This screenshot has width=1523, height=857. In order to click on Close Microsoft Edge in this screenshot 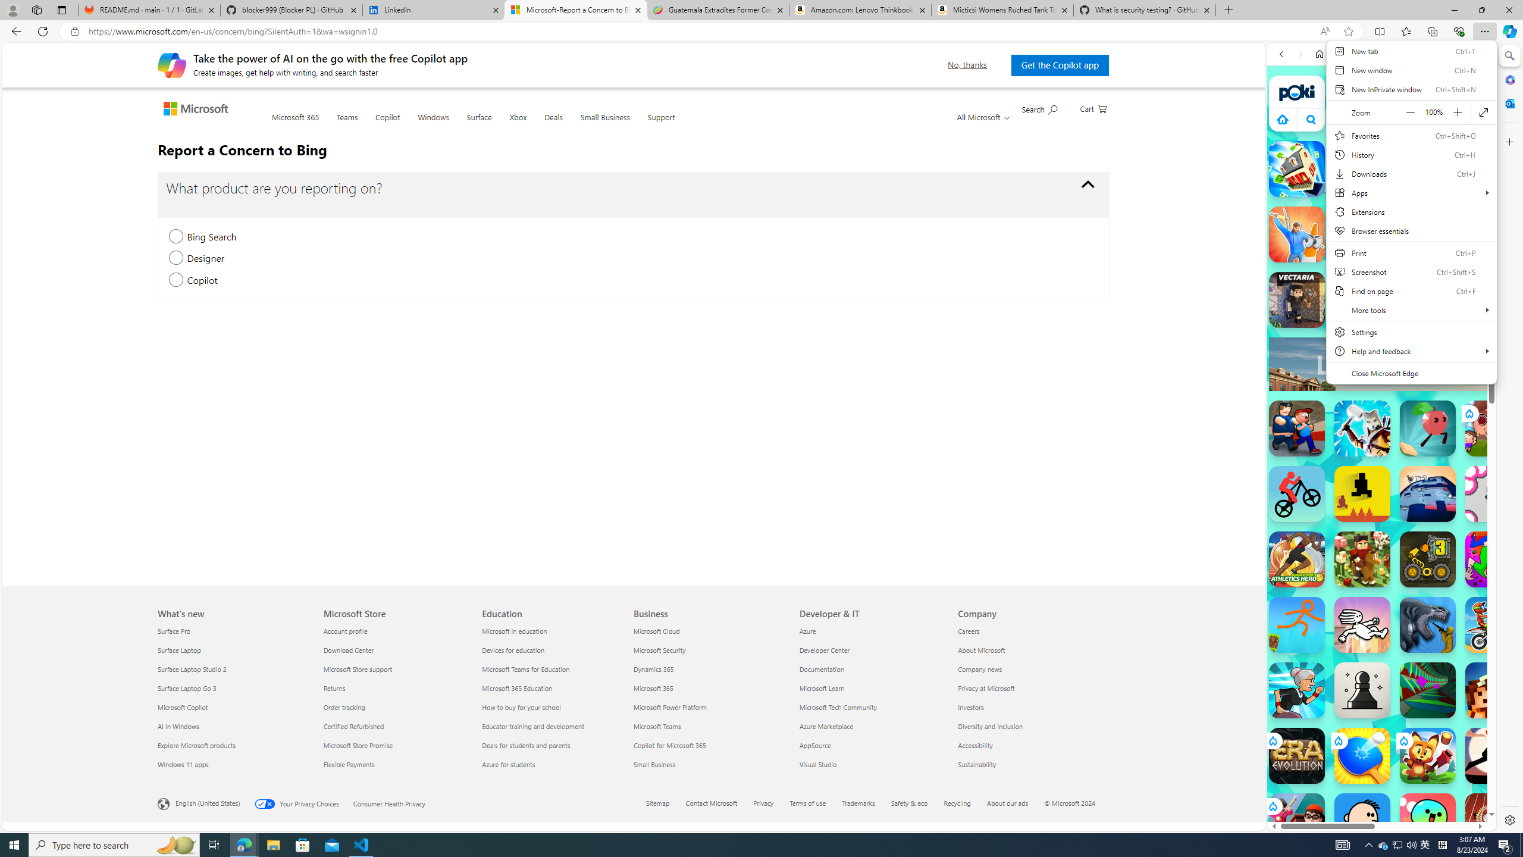, I will do `click(1411, 373)`.